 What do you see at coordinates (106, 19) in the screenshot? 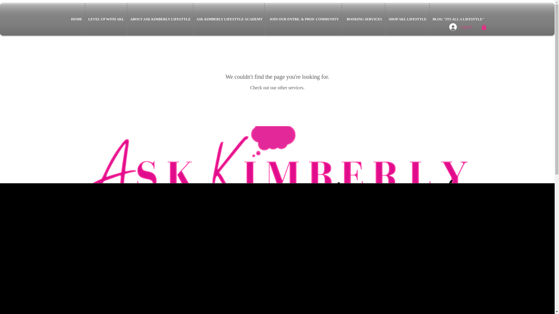
I see `LEVEL UP WITH AKL` at bounding box center [106, 19].